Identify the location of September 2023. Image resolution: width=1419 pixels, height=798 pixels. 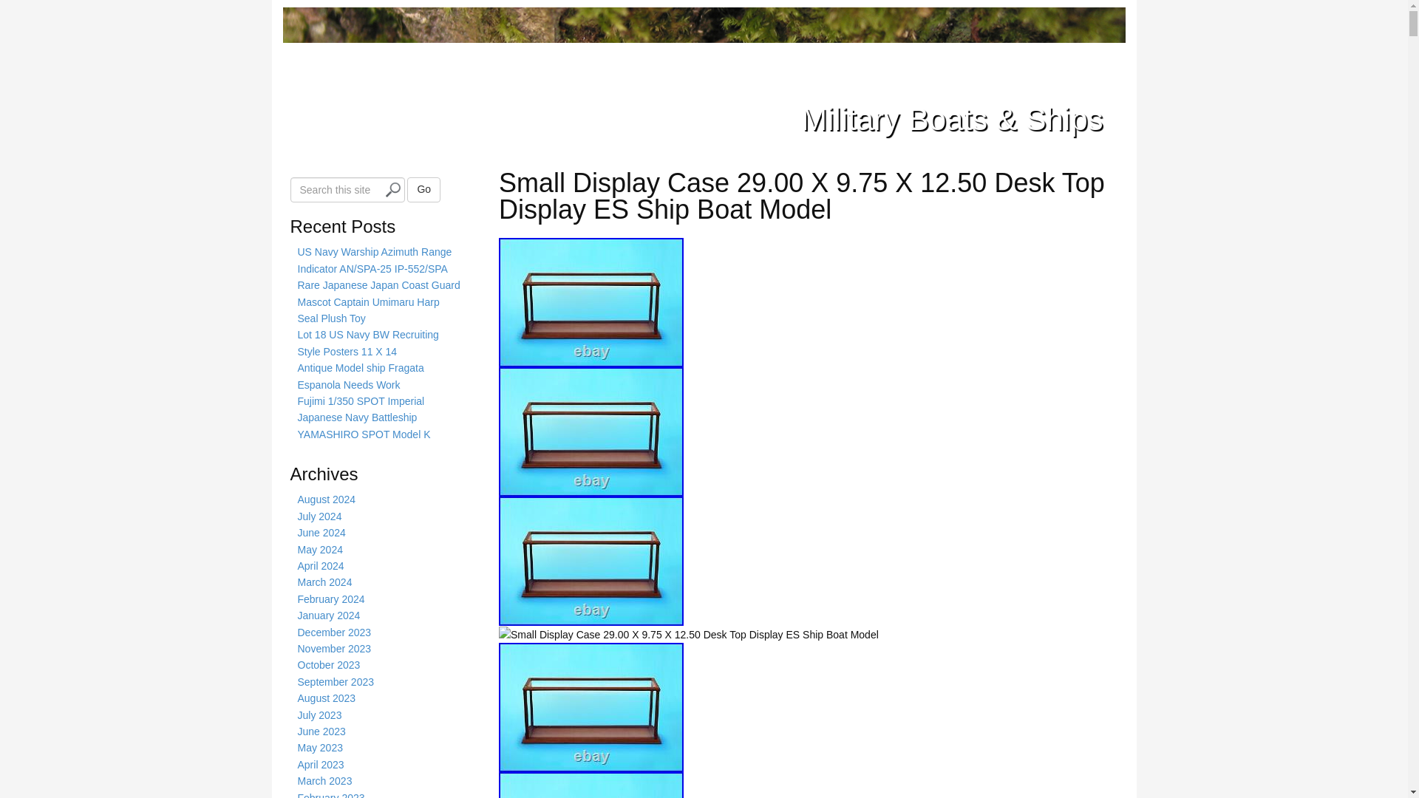
(336, 681).